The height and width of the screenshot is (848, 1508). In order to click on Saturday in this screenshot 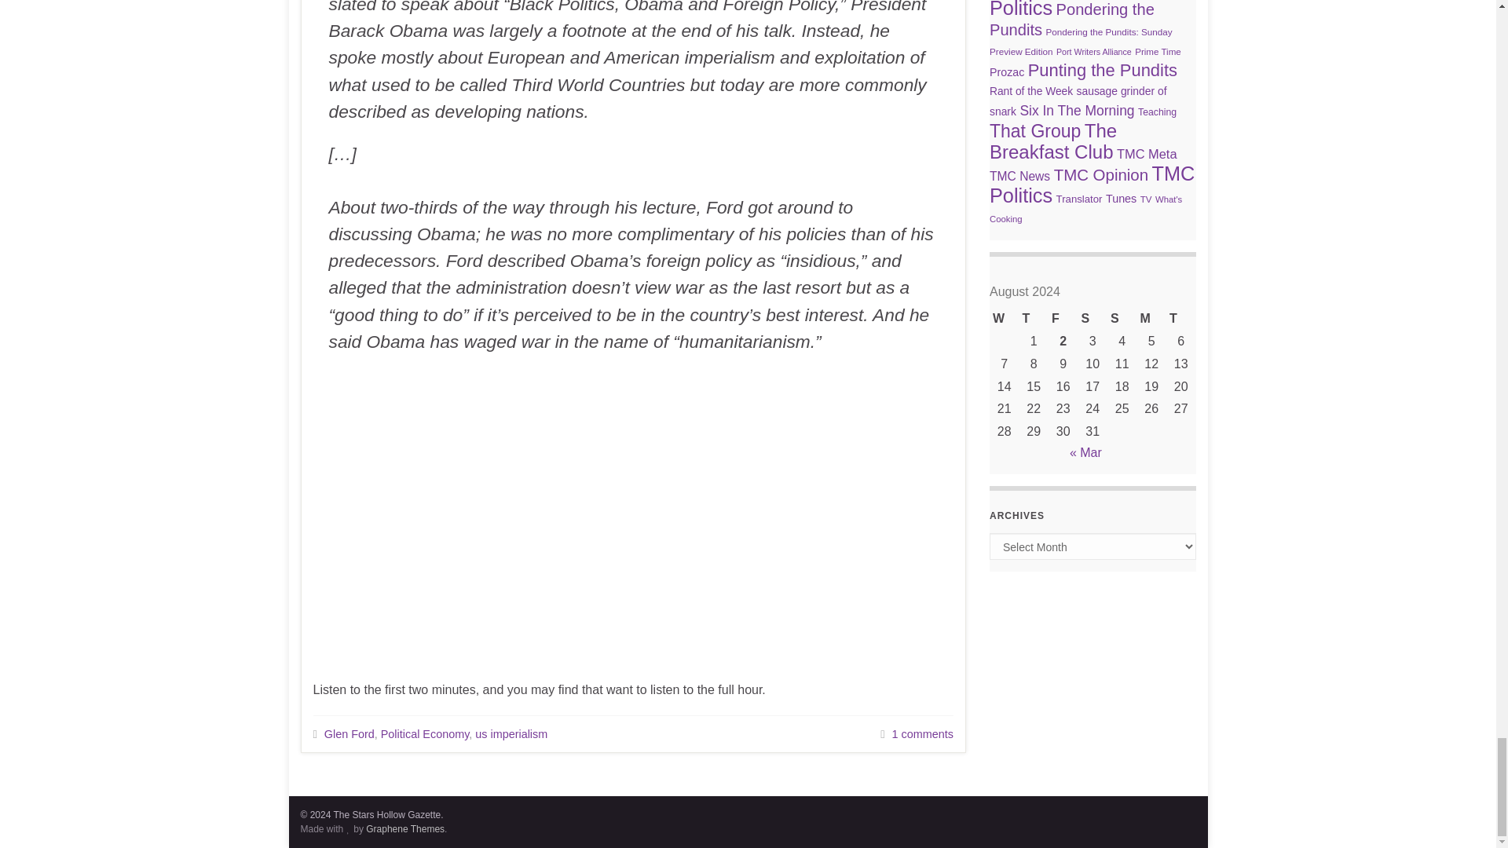, I will do `click(1092, 319)`.